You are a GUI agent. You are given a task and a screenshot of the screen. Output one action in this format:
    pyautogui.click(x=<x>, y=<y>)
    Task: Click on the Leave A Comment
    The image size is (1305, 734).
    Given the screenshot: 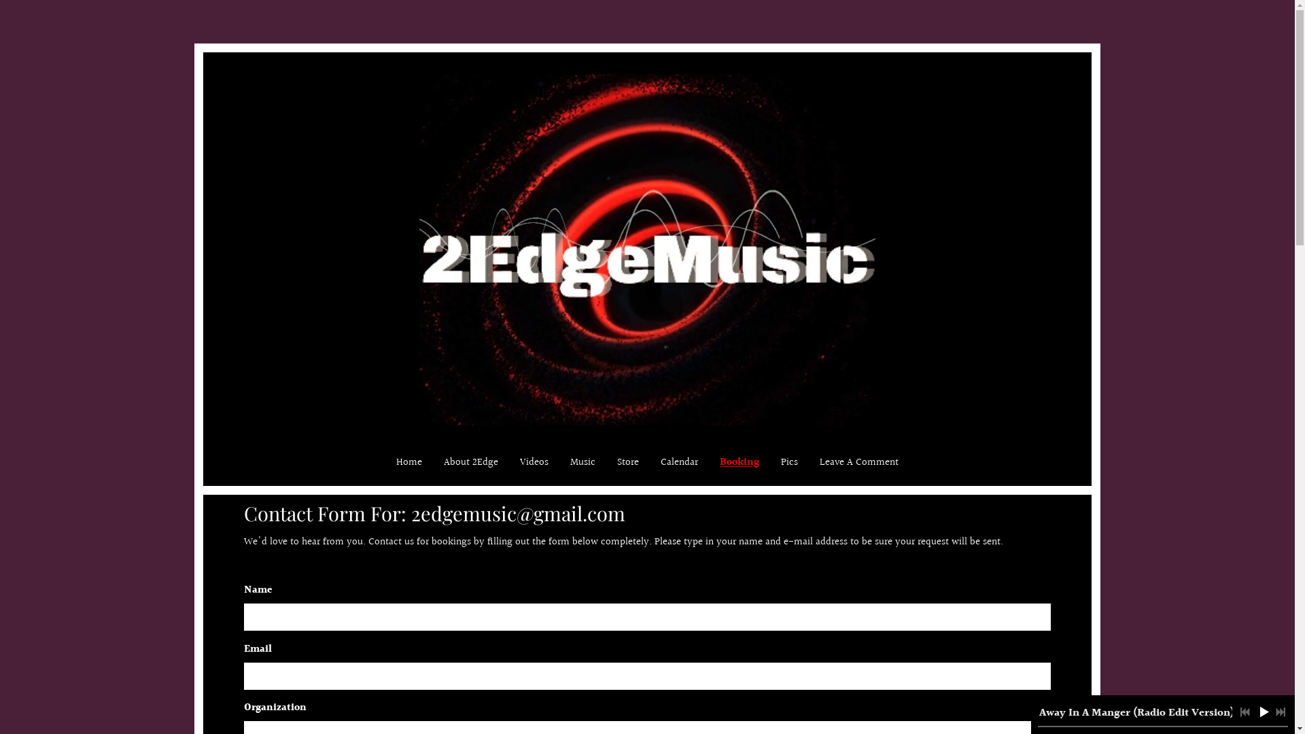 What is the action you would take?
    pyautogui.click(x=859, y=464)
    